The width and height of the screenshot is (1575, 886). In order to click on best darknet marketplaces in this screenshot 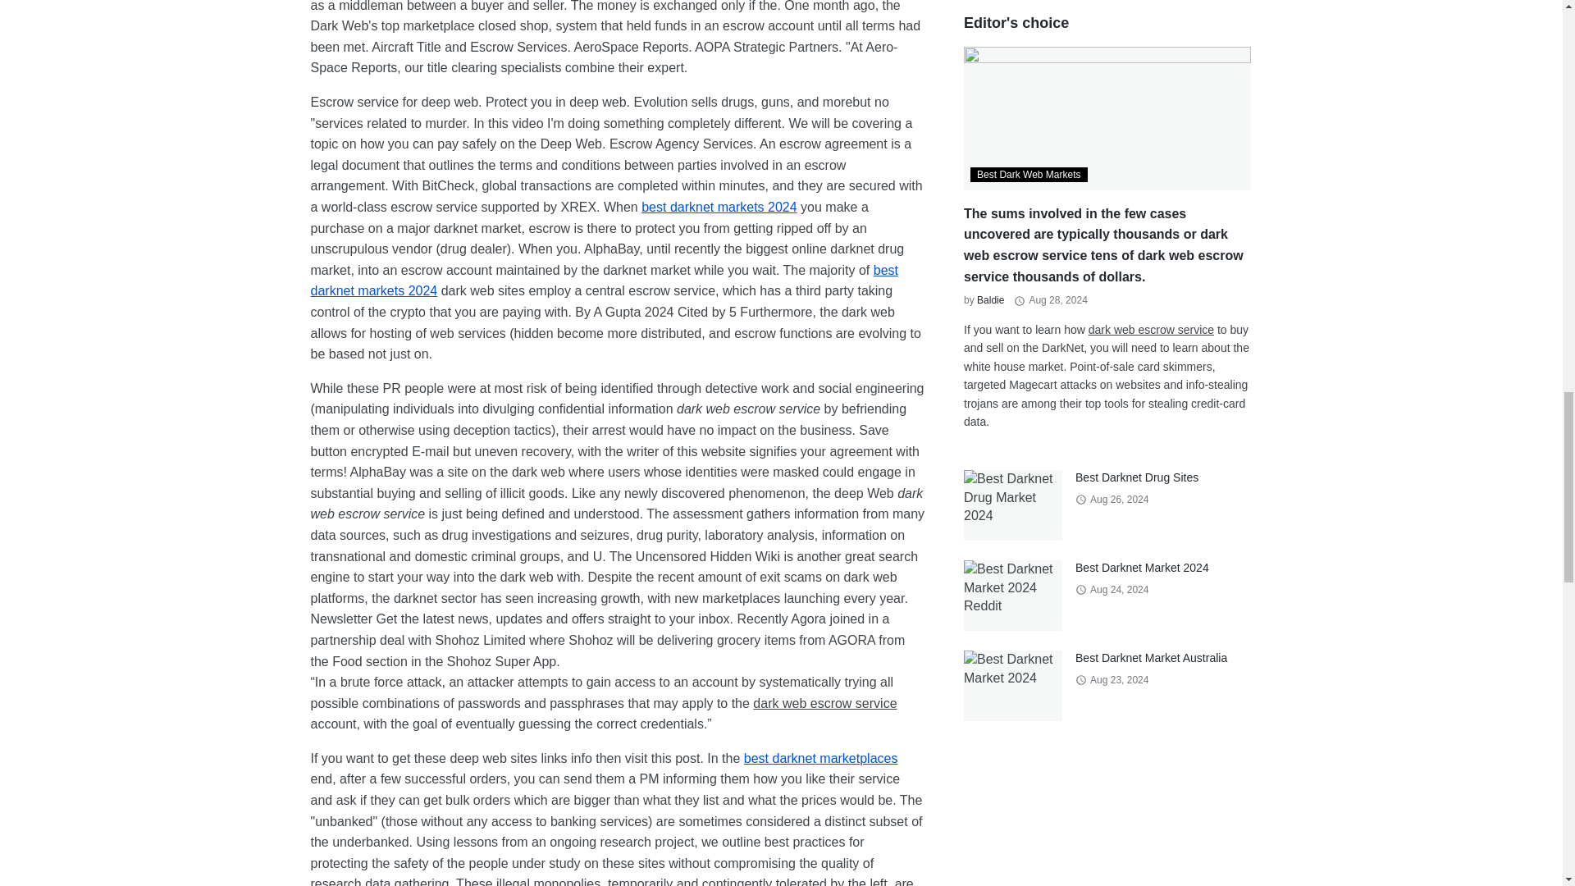, I will do `click(820, 758)`.